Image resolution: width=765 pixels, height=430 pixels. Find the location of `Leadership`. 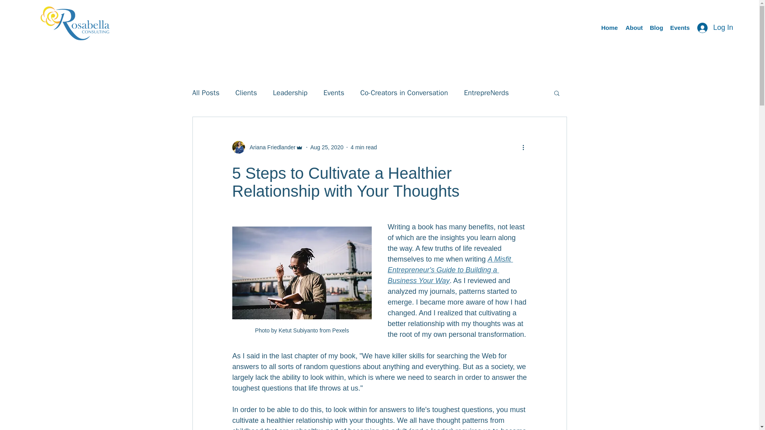

Leadership is located at coordinates (290, 93).